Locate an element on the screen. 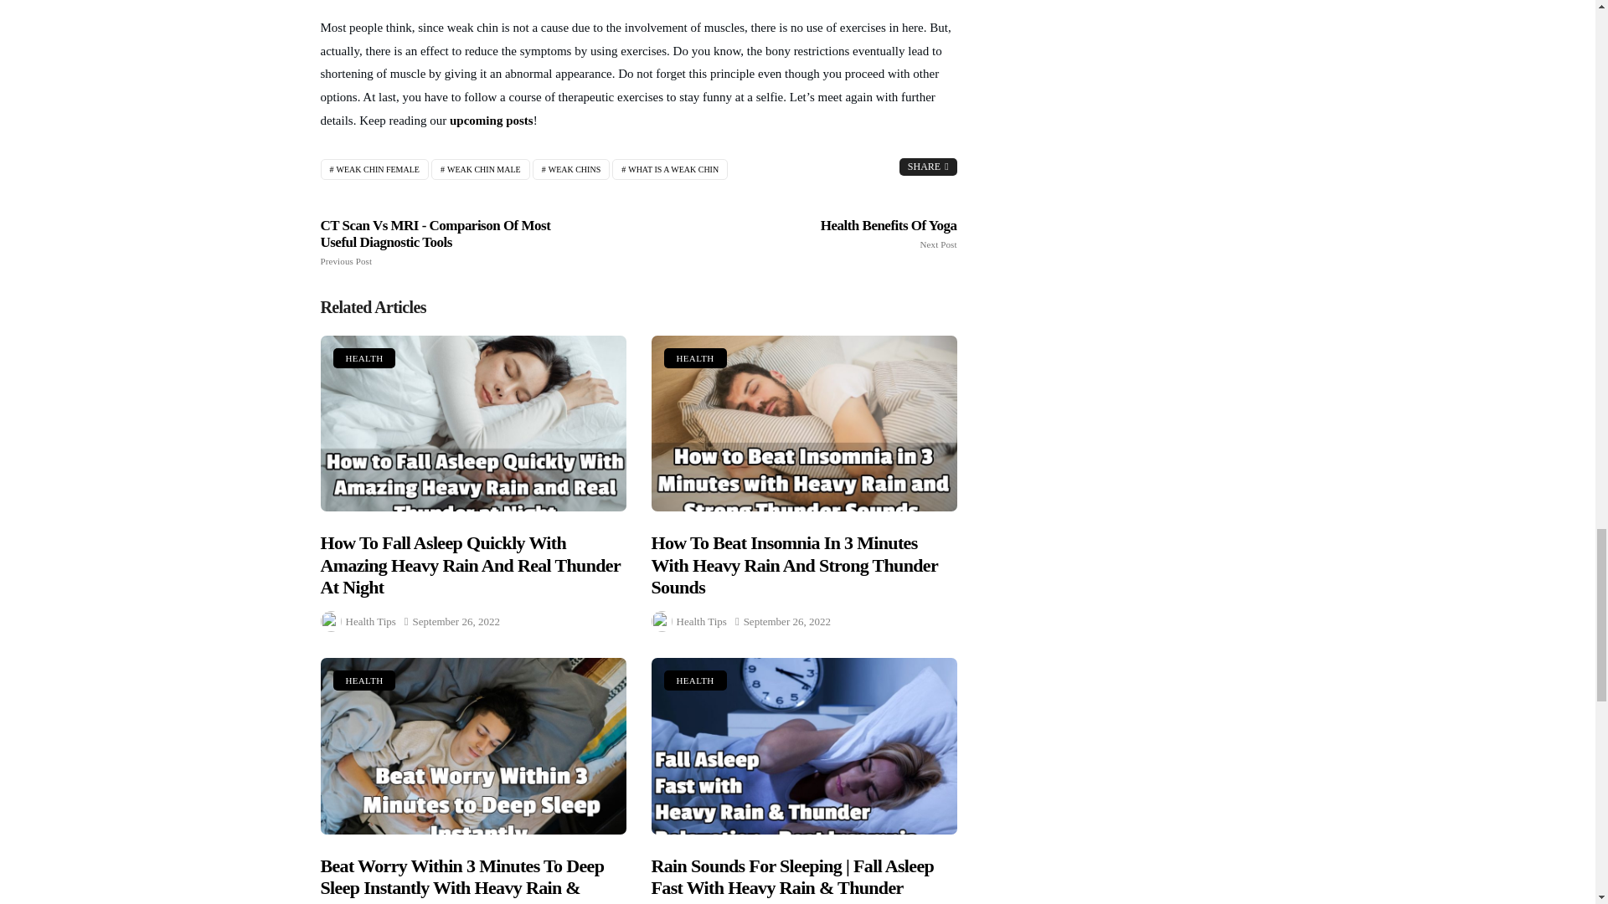 Image resolution: width=1608 pixels, height=904 pixels. WEAK CHINS is located at coordinates (571, 169).